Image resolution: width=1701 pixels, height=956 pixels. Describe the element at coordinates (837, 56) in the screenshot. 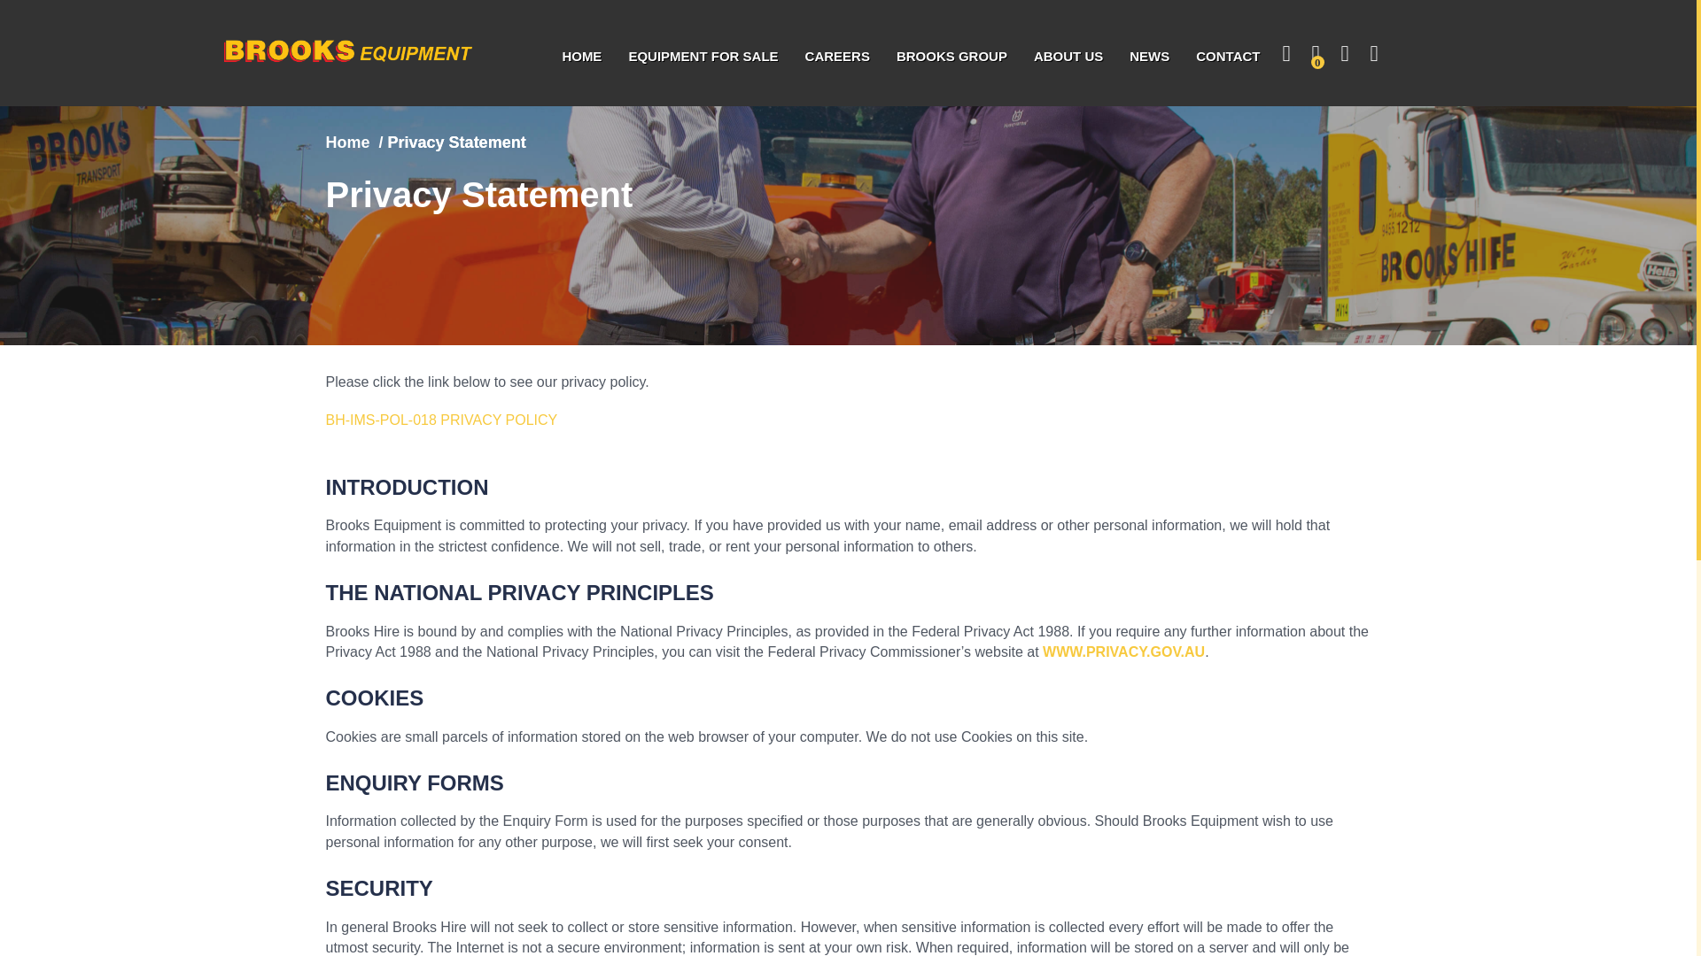

I see `CAREERS` at that location.